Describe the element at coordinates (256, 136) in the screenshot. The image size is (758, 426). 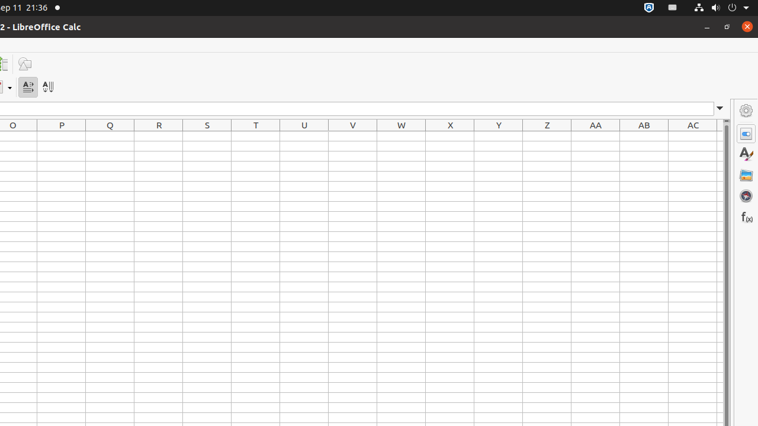
I see `T1` at that location.